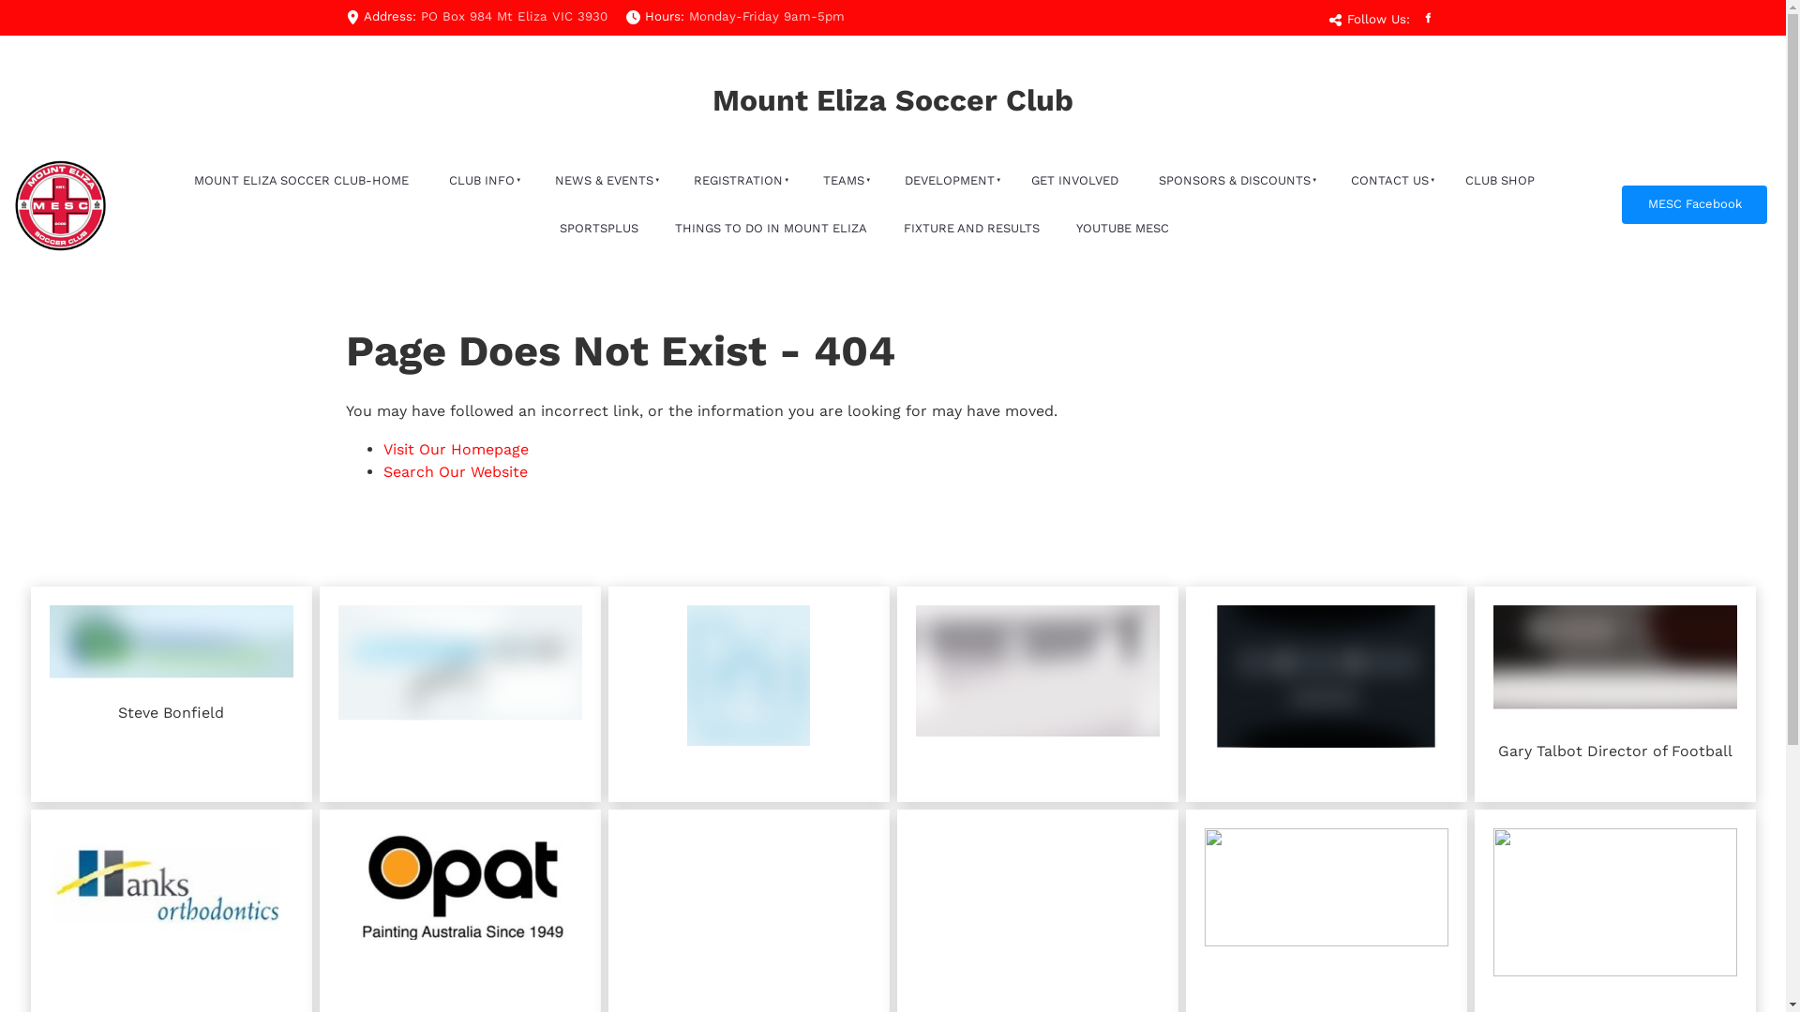 The height and width of the screenshot is (1012, 1800). What do you see at coordinates (456, 450) in the screenshot?
I see `Visit Our Homepage` at bounding box center [456, 450].